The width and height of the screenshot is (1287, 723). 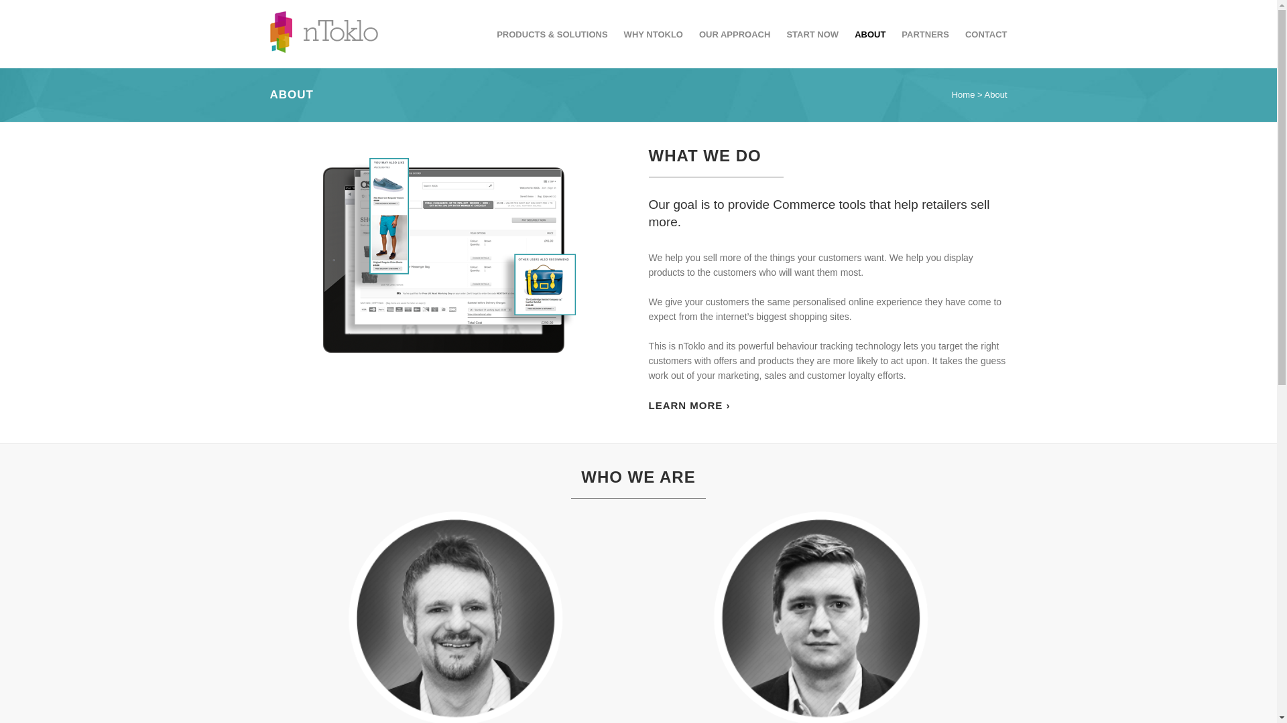 I want to click on CONTACT, so click(x=983, y=33).